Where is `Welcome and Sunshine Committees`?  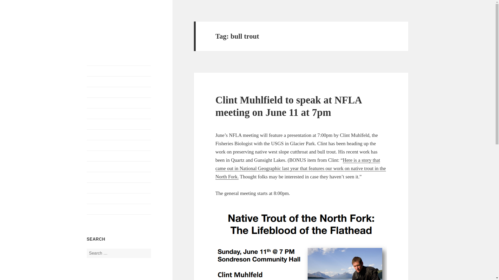
Welcome and Sunshine Committees is located at coordinates (119, 124).